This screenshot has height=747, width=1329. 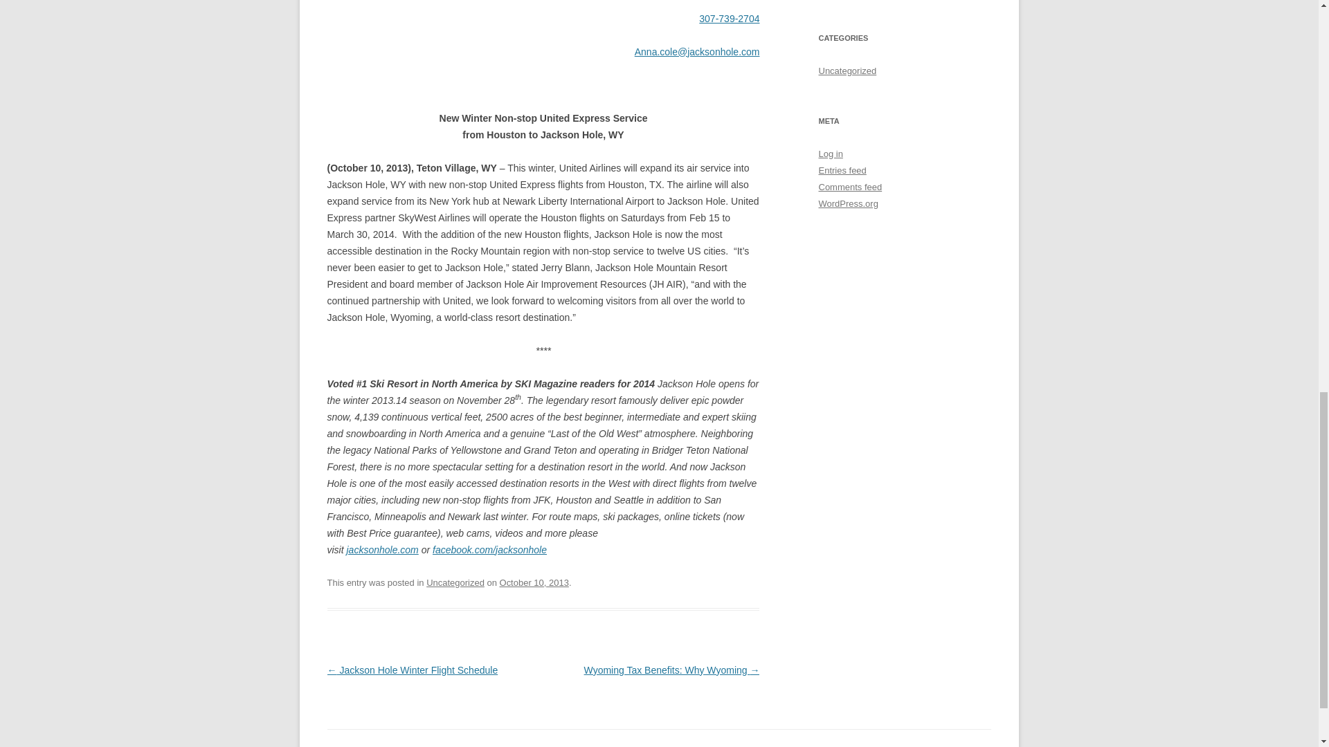 What do you see at coordinates (534, 582) in the screenshot?
I see `October 10, 2013` at bounding box center [534, 582].